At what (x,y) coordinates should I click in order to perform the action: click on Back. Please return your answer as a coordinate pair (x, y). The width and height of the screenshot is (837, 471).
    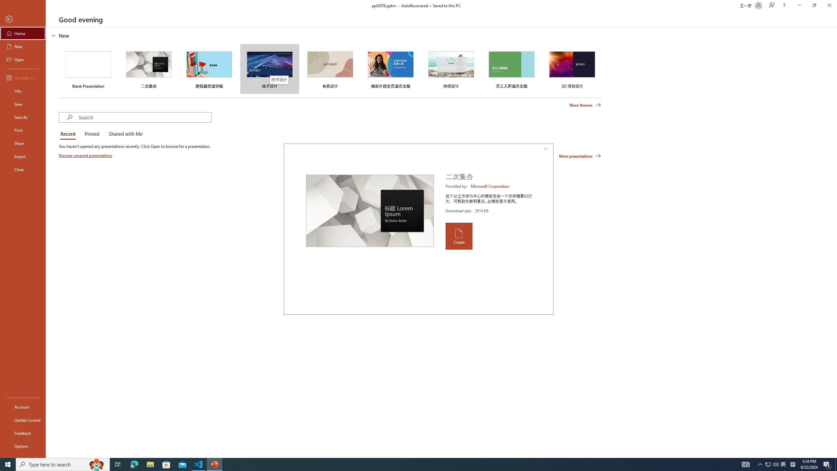
    Looking at the image, I should click on (23, 20).